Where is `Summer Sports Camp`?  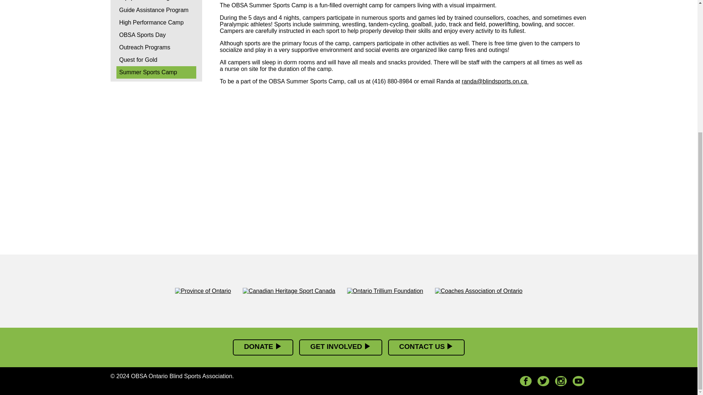
Summer Sports Camp is located at coordinates (157, 72).